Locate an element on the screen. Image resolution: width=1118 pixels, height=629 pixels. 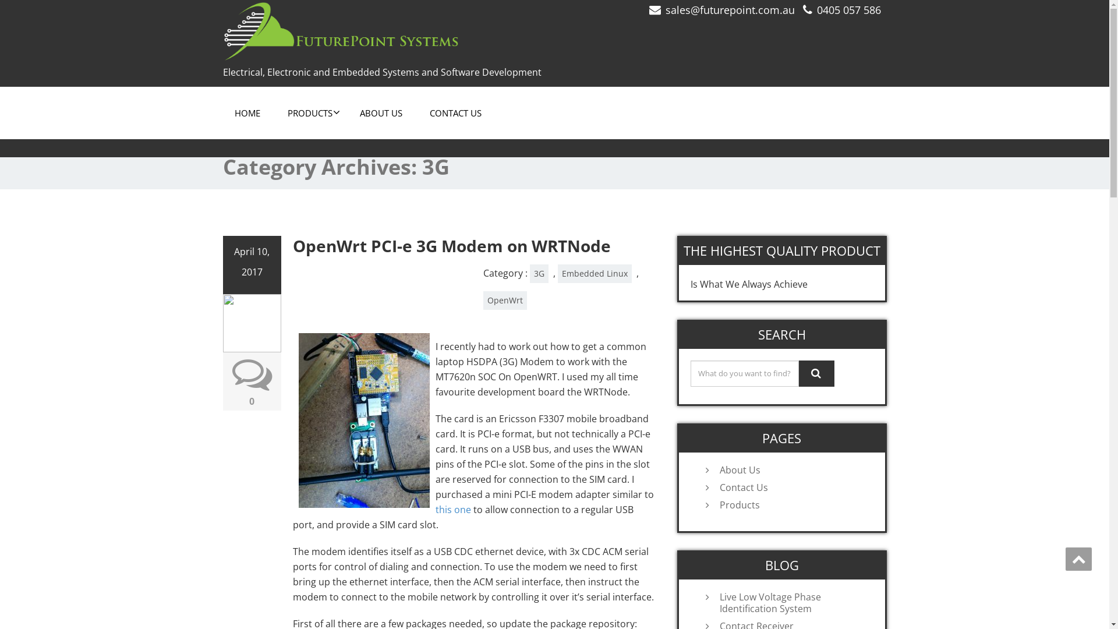
3G is located at coordinates (539, 274).